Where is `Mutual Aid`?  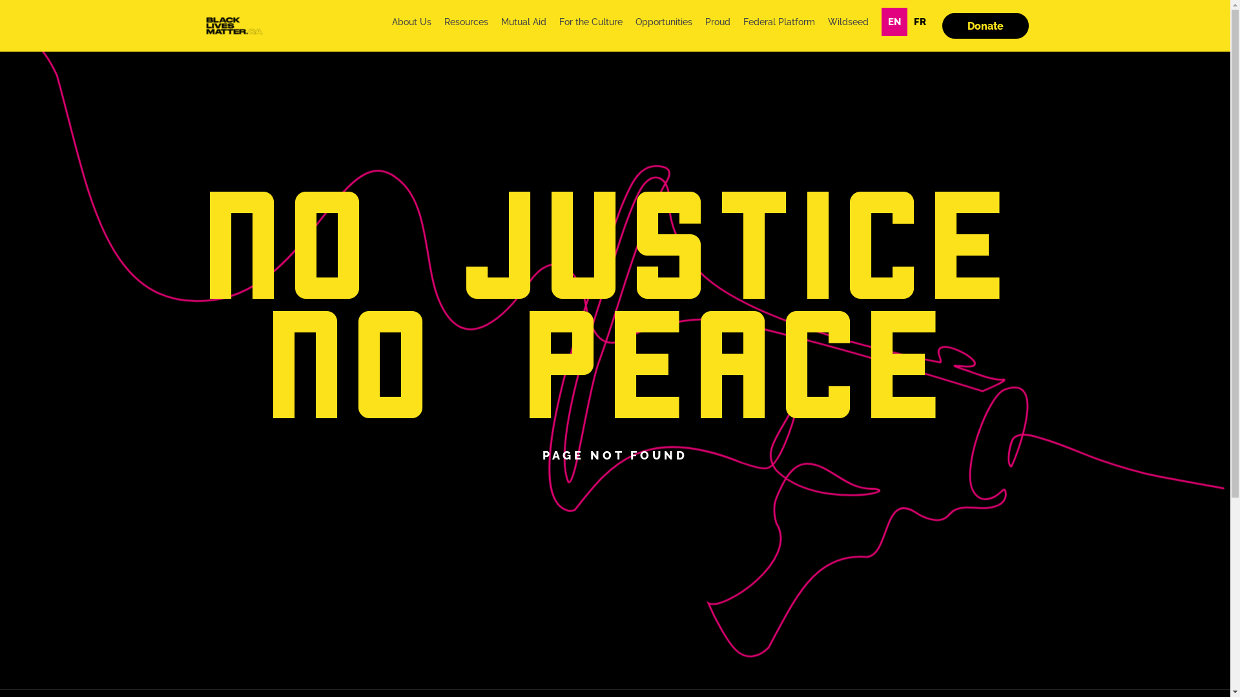 Mutual Aid is located at coordinates (523, 22).